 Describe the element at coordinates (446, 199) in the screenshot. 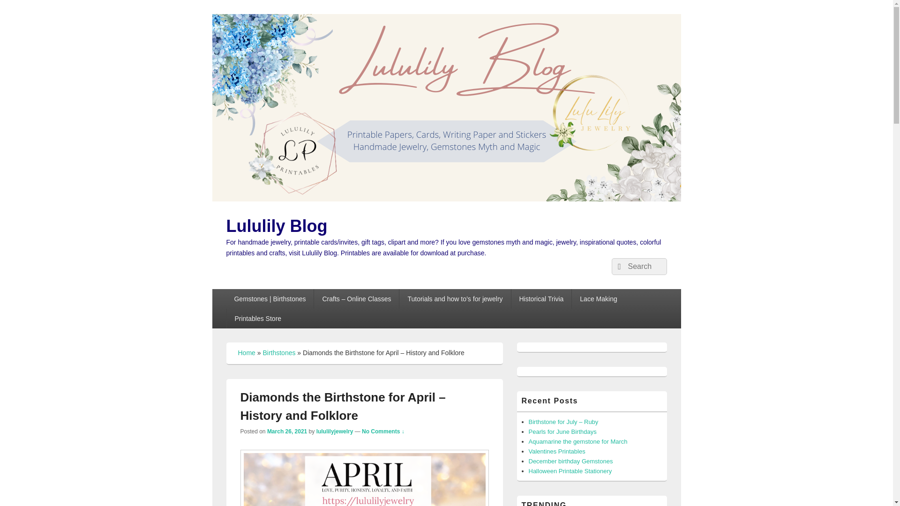

I see `Lululily Blog` at that location.